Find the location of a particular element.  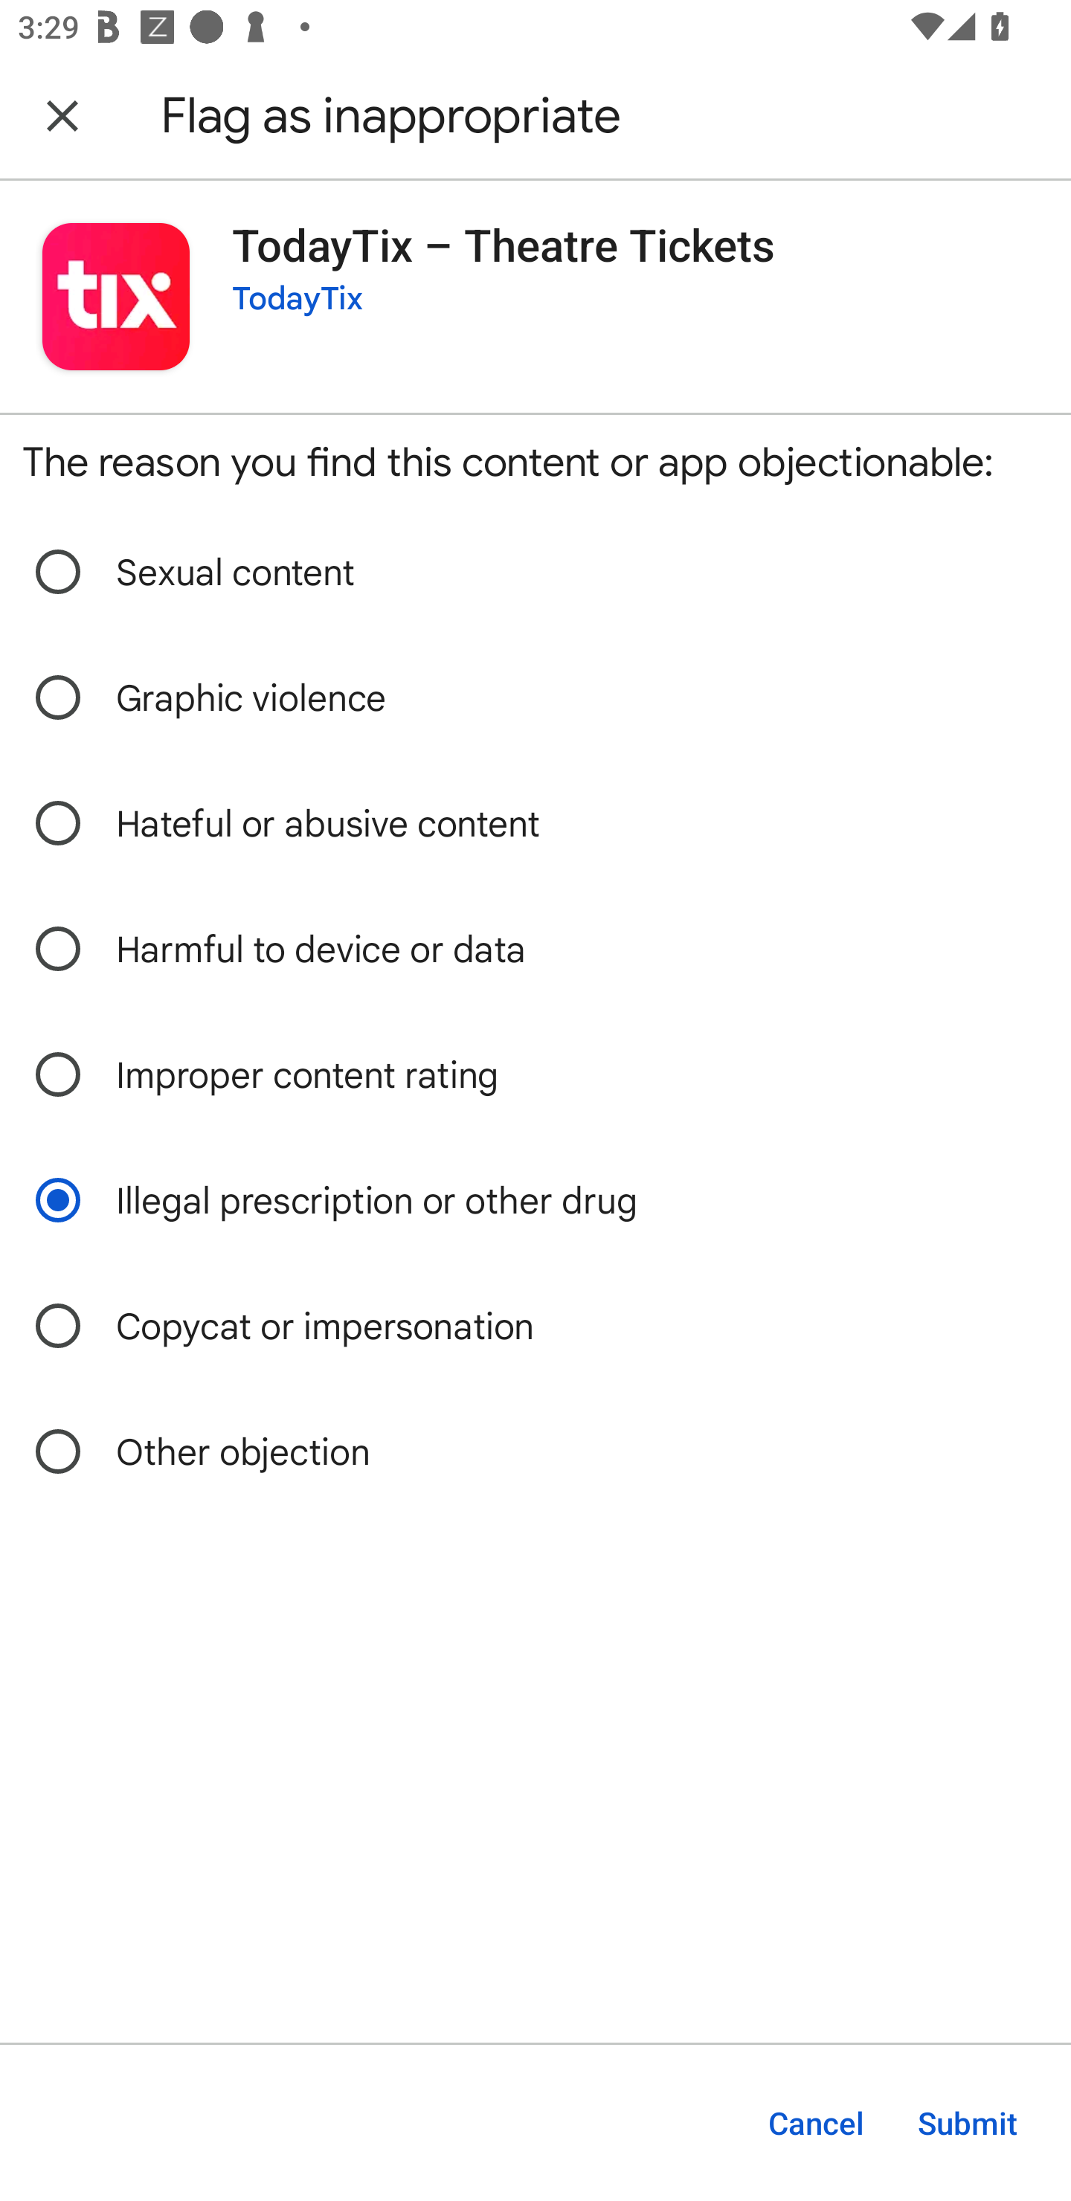

Graphic violence is located at coordinates (535, 699).